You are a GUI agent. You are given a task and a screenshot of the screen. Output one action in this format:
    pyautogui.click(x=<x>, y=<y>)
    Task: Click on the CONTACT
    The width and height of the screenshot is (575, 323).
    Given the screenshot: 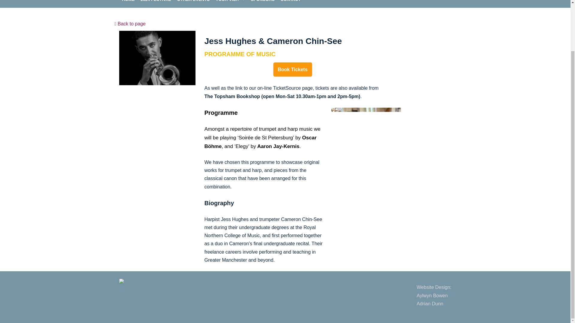 What is the action you would take?
    pyautogui.click(x=290, y=1)
    